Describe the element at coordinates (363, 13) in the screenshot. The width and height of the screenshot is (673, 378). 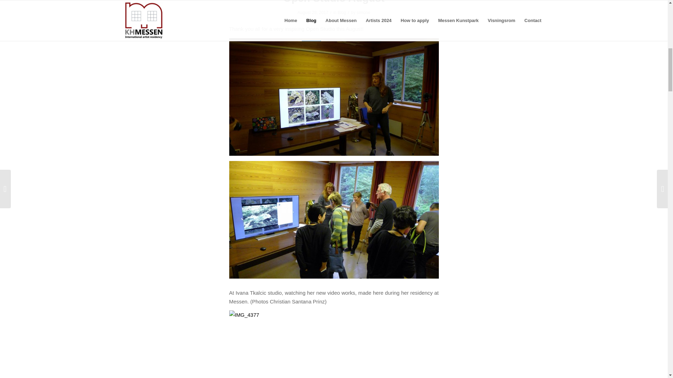
I see `Posts by simone` at that location.